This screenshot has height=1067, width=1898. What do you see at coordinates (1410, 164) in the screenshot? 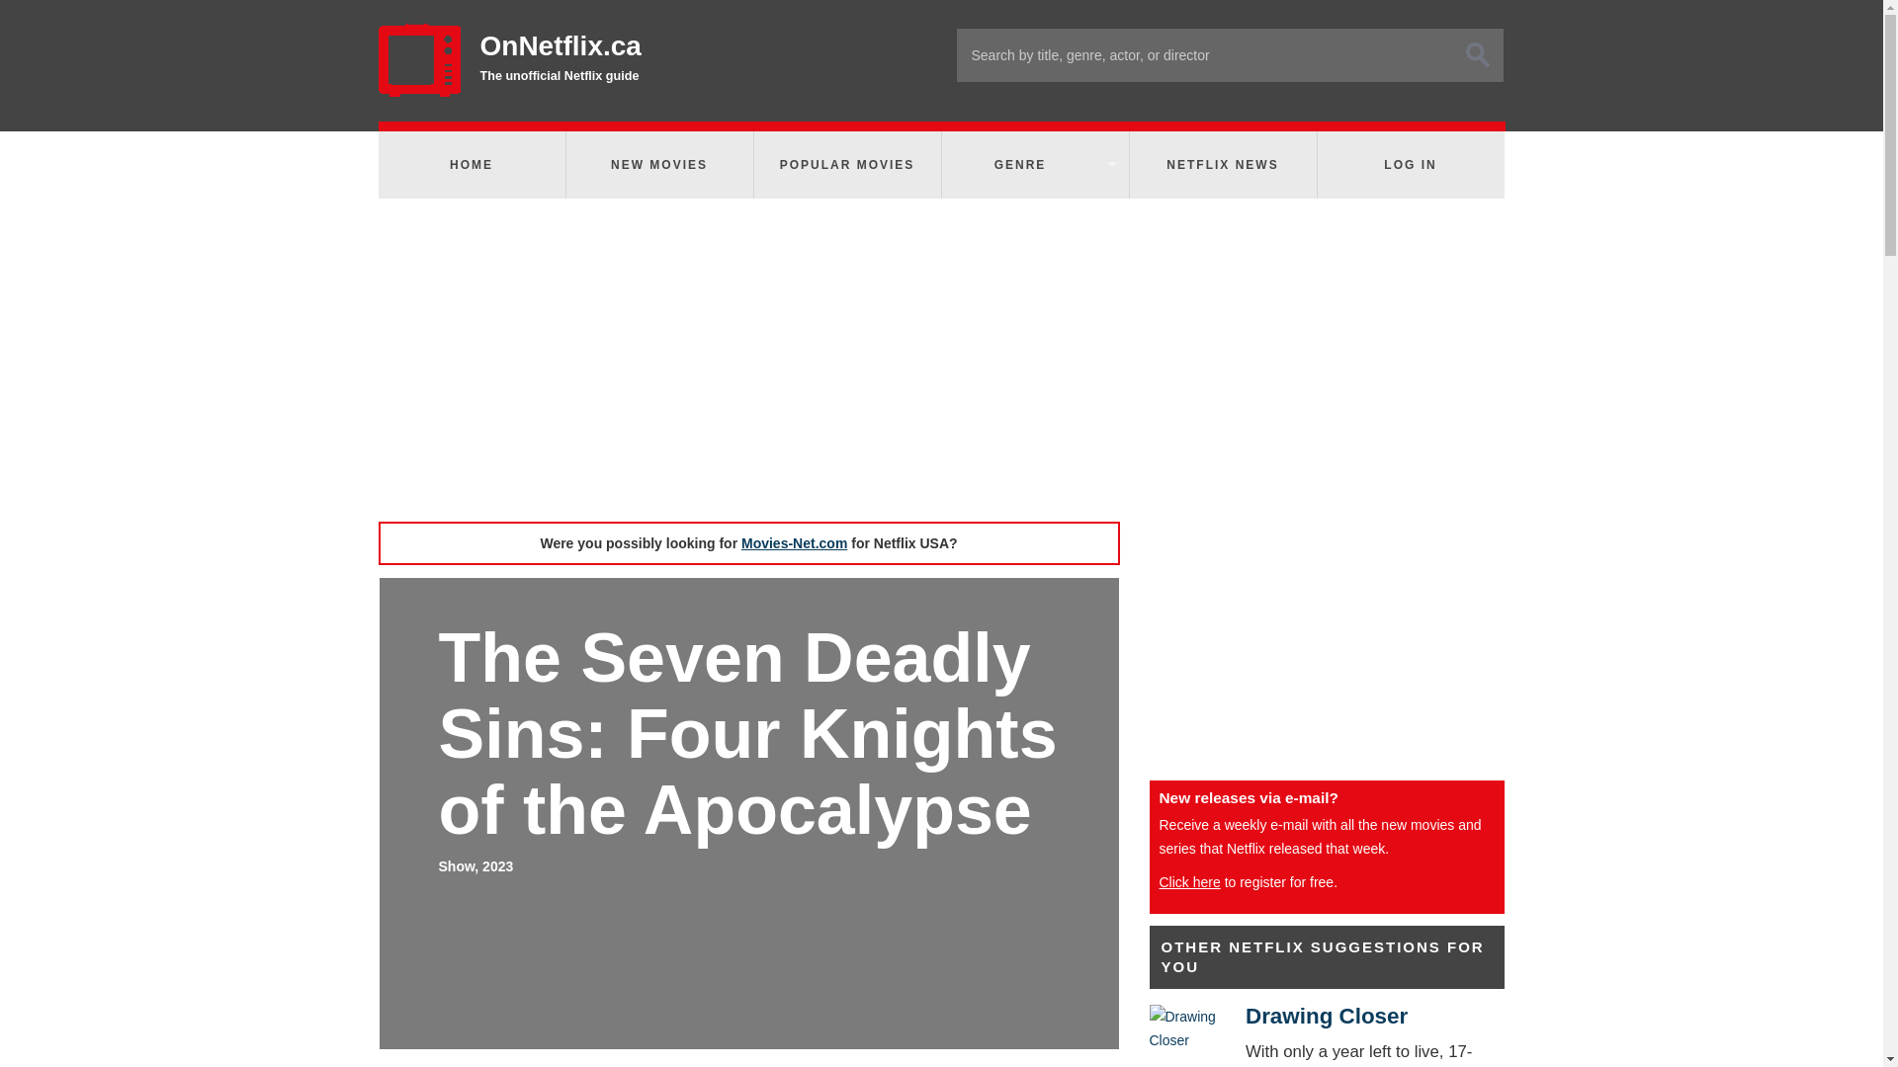
I see `LOG IN` at bounding box center [1410, 164].